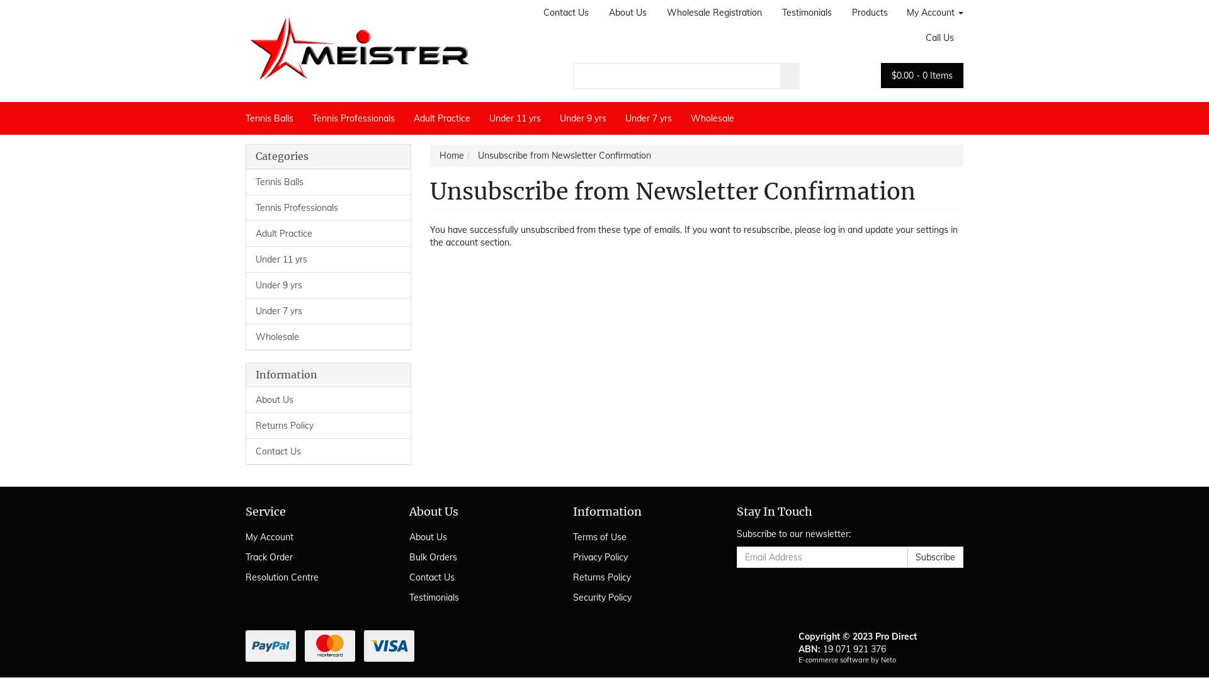 This screenshot has width=1209, height=680. Describe the element at coordinates (477, 557) in the screenshot. I see `Bulk Orders` at that location.